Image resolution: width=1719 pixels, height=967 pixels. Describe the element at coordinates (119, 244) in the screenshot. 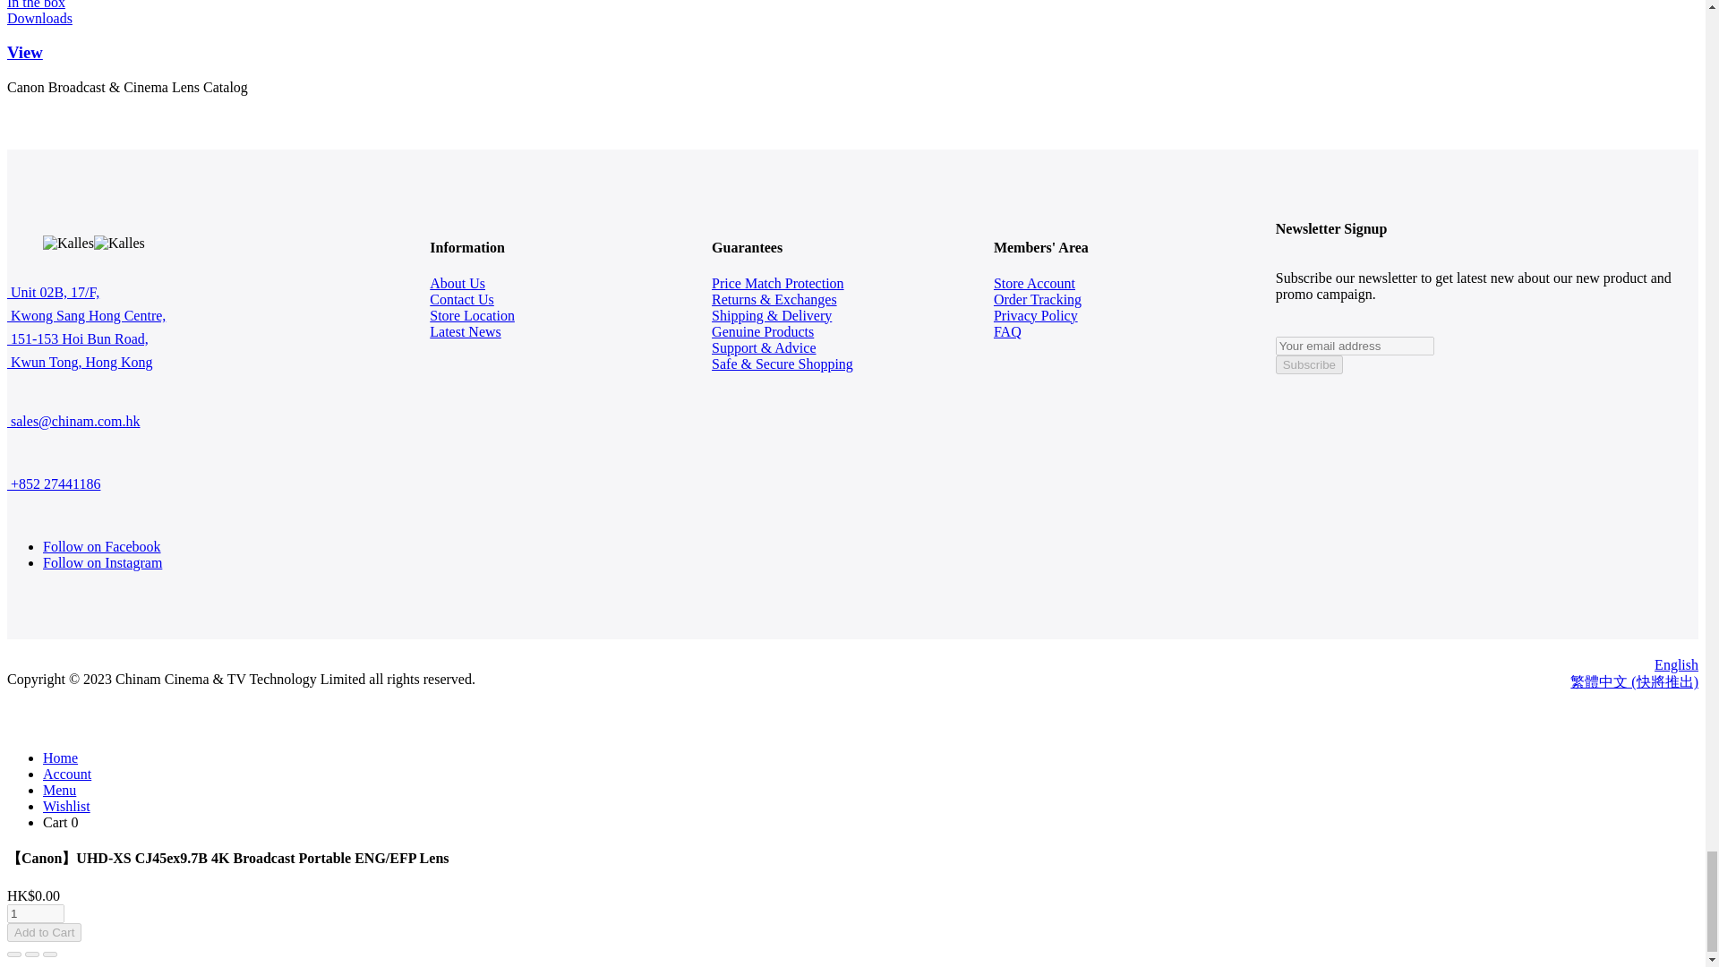

I see `Kalles` at that location.